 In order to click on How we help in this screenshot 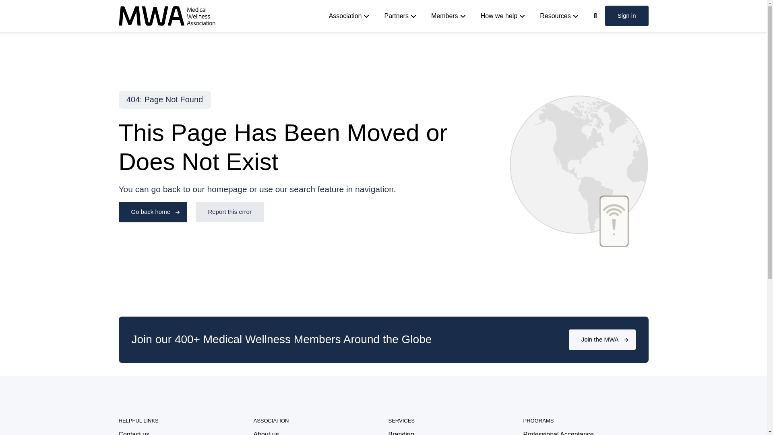, I will do `click(504, 16)`.